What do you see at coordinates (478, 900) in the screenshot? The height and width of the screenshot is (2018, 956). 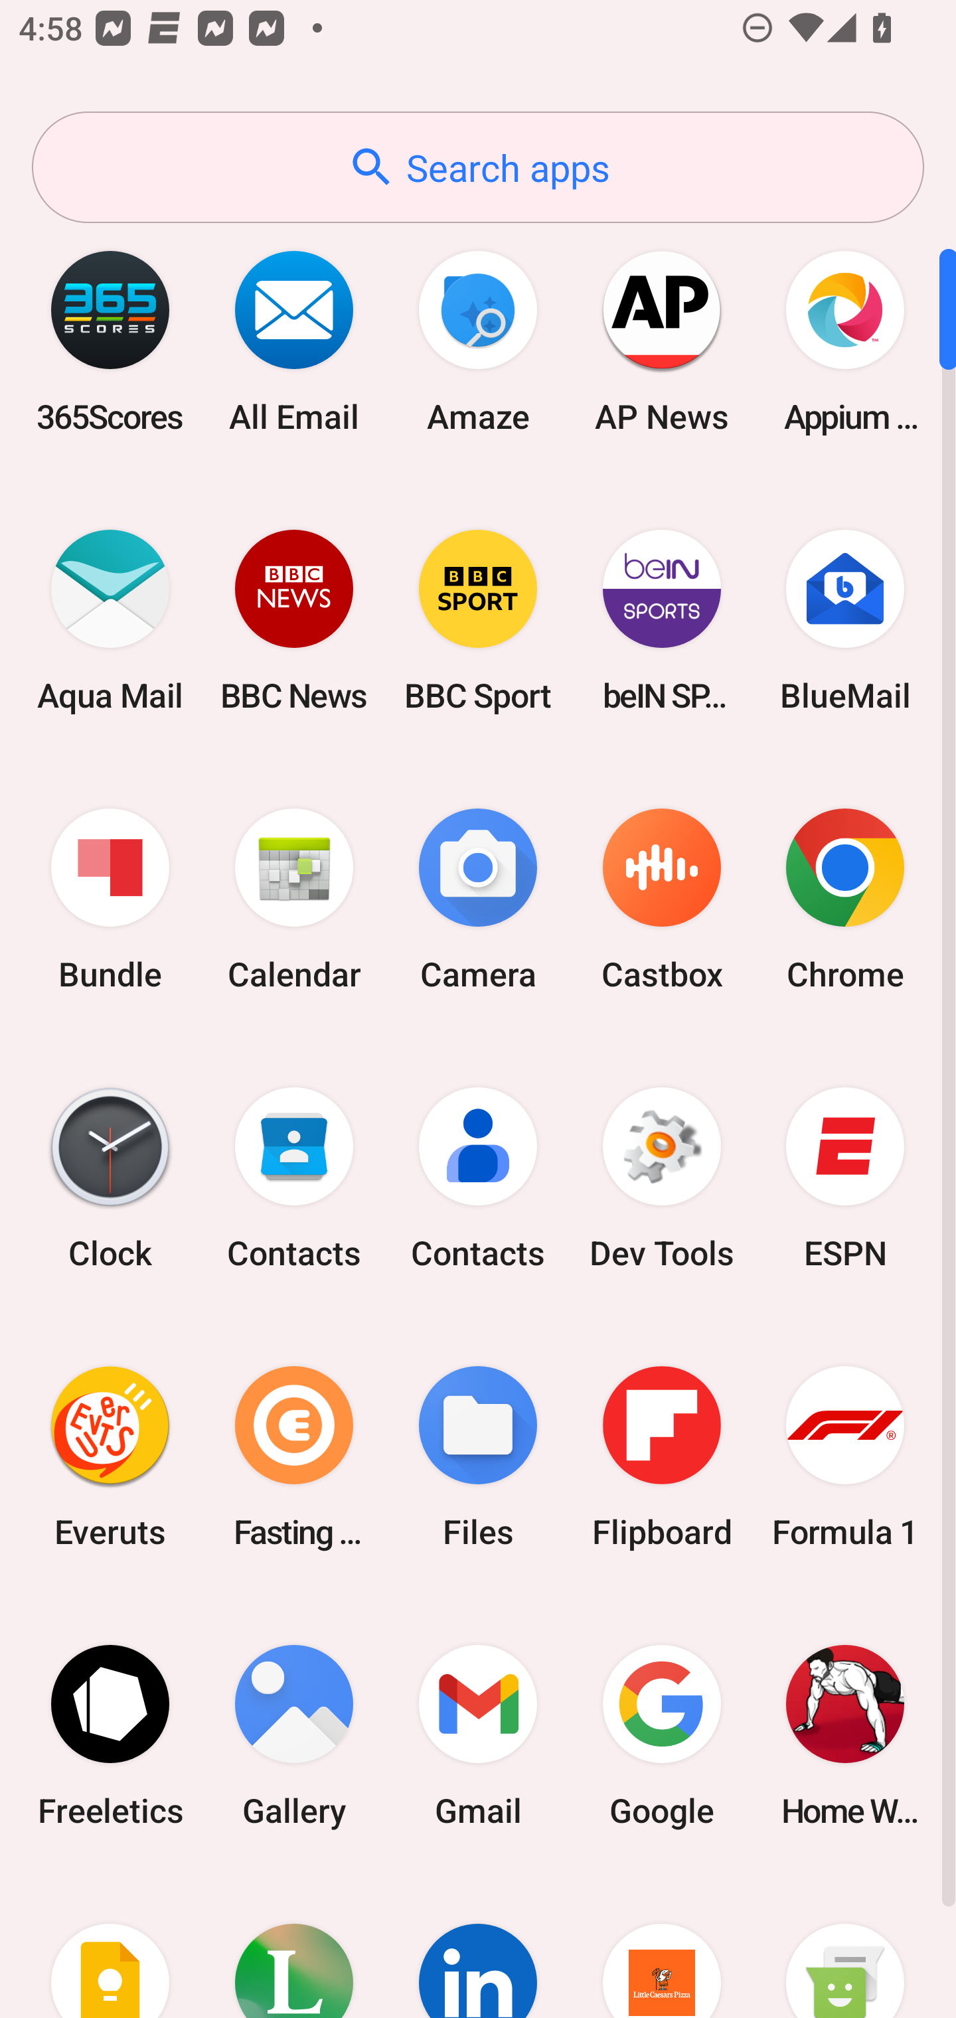 I see `Camera` at bounding box center [478, 900].